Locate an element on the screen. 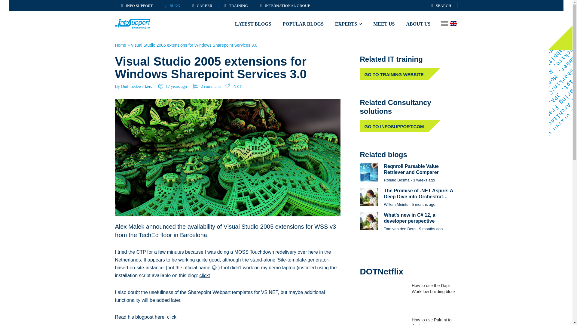 The height and width of the screenshot is (325, 577). ABOUT US is located at coordinates (418, 24).